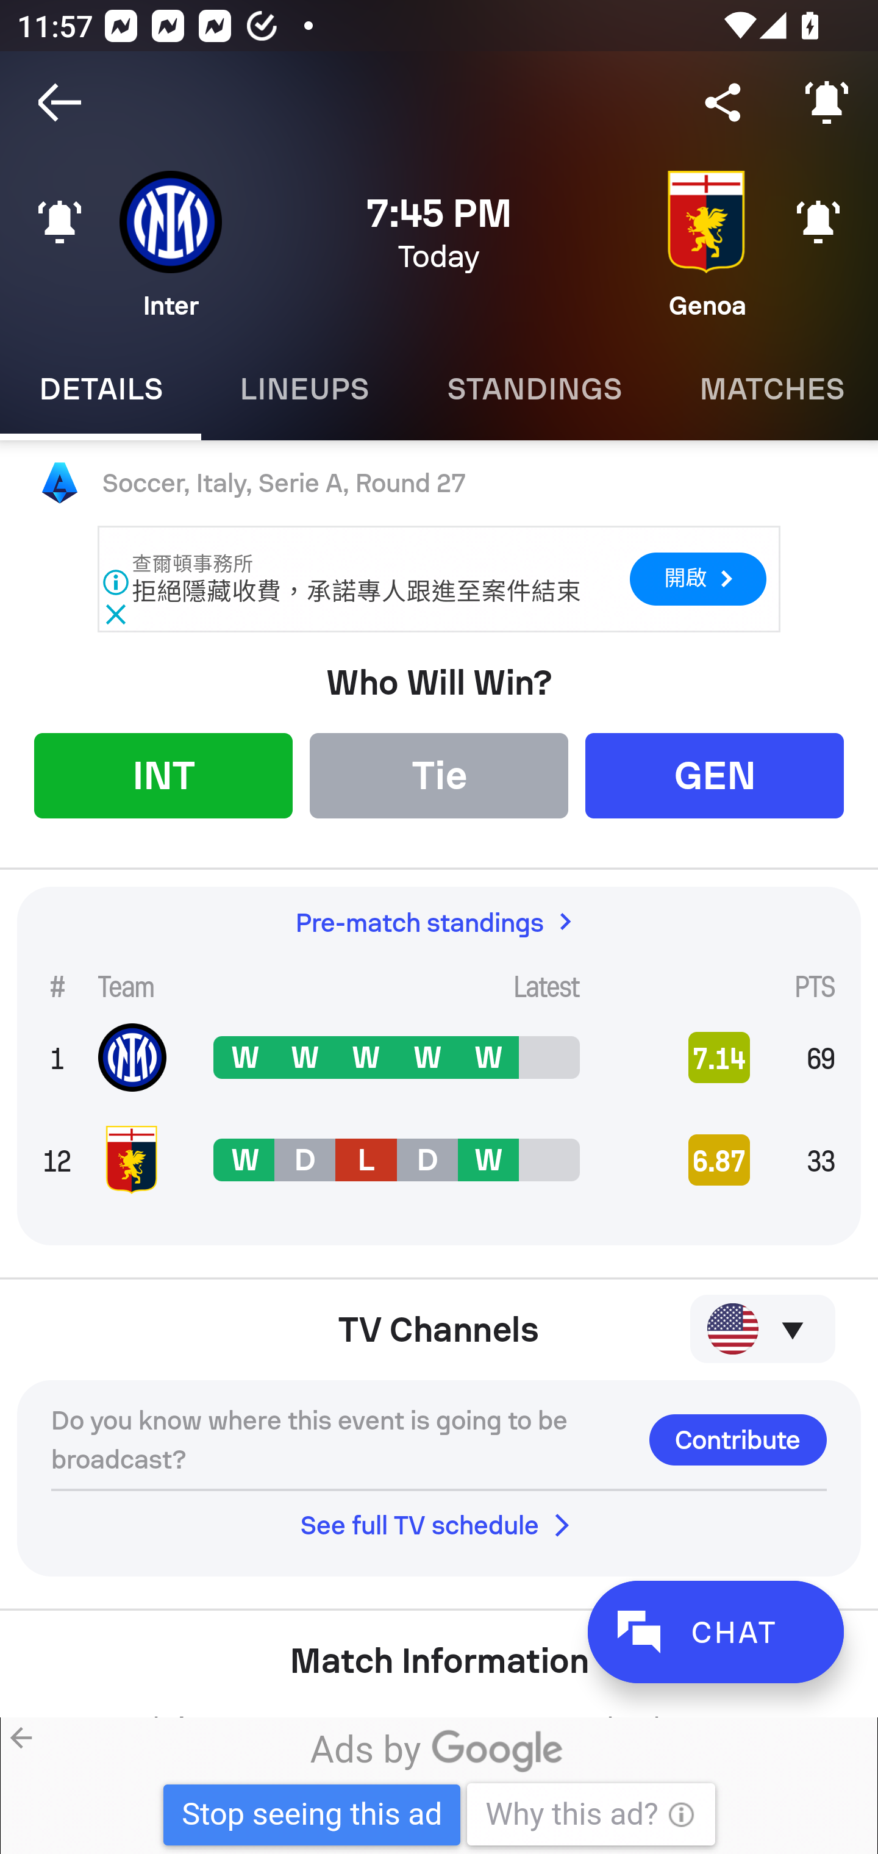  Describe the element at coordinates (163, 775) in the screenshot. I see `INT` at that location.